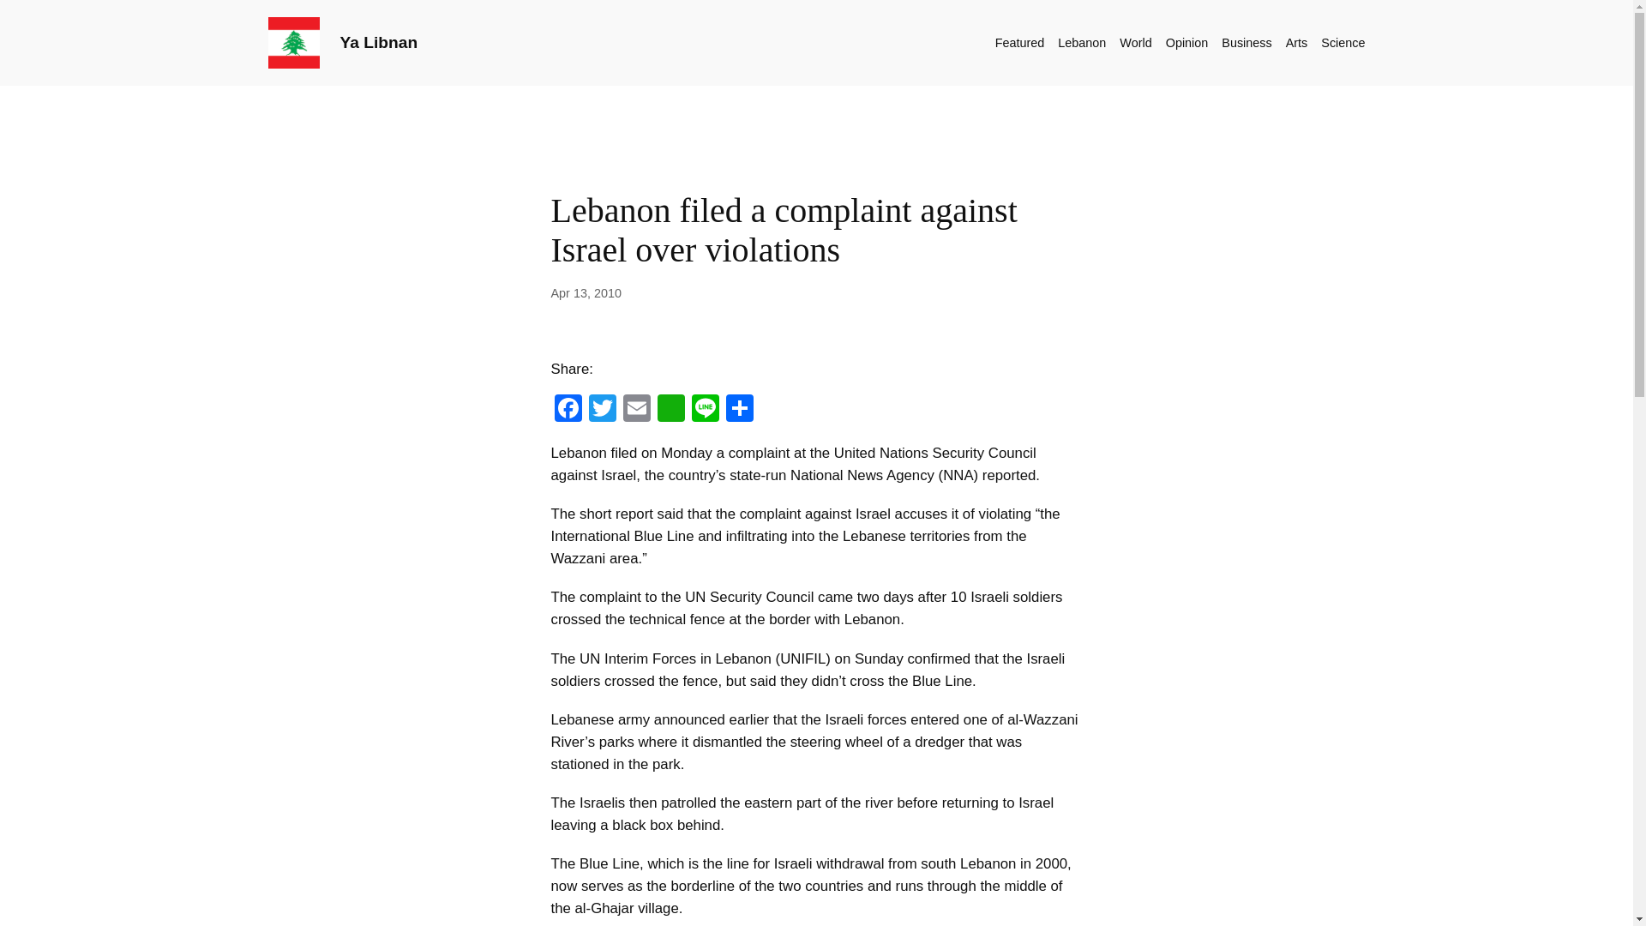  What do you see at coordinates (1020, 42) in the screenshot?
I see `Featured` at bounding box center [1020, 42].